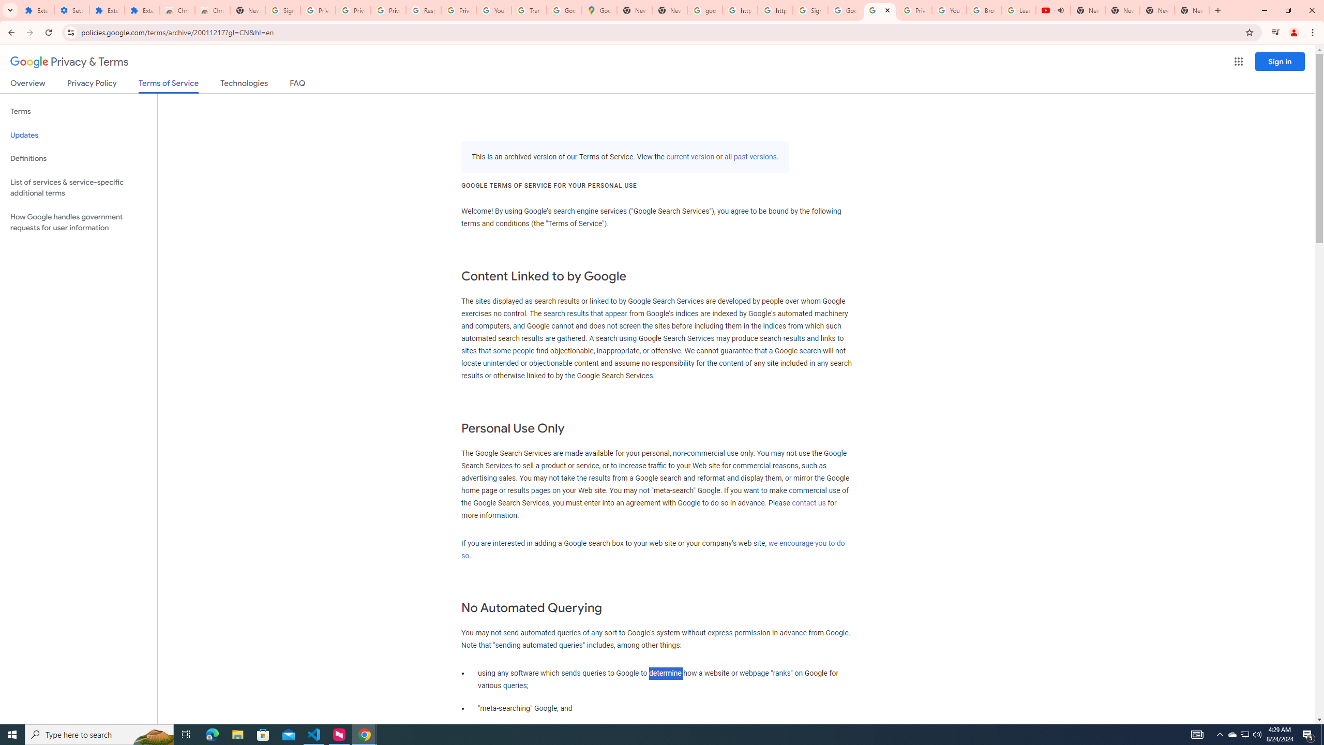 The height and width of the screenshot is (745, 1324). I want to click on Extensions, so click(142, 10).